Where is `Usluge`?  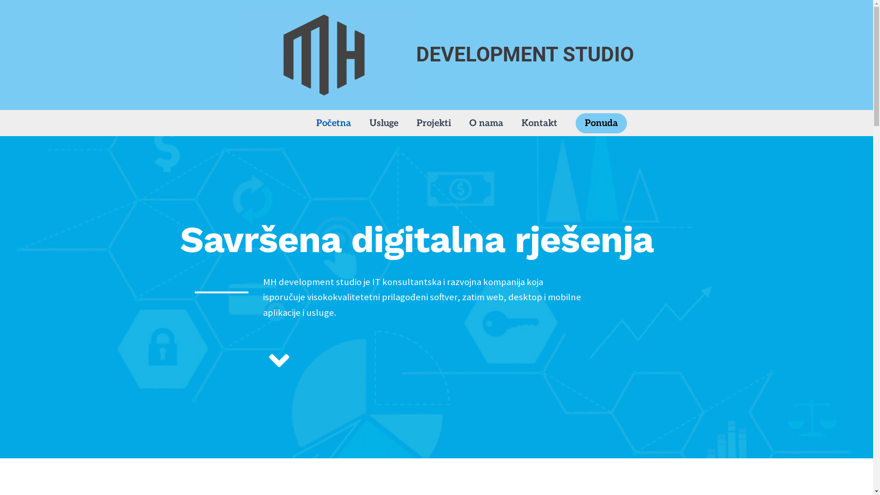 Usluge is located at coordinates (384, 123).